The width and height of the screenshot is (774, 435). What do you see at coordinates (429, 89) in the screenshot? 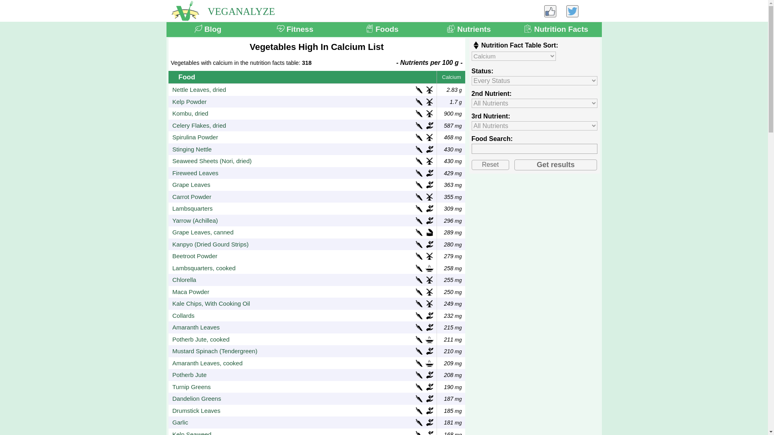
I see `Processed` at bounding box center [429, 89].